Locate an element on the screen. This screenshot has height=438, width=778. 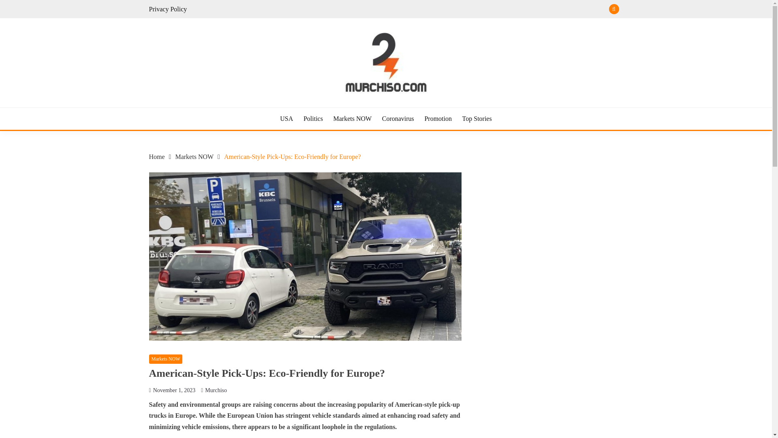
Search is located at coordinates (445, 10).